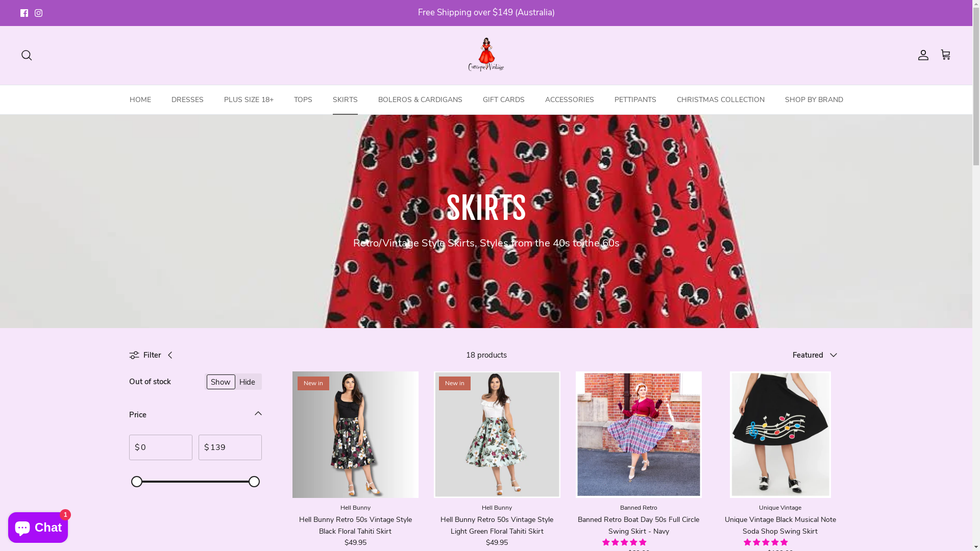 Image resolution: width=980 pixels, height=551 pixels. I want to click on PLUS SIZE 18+, so click(248, 100).